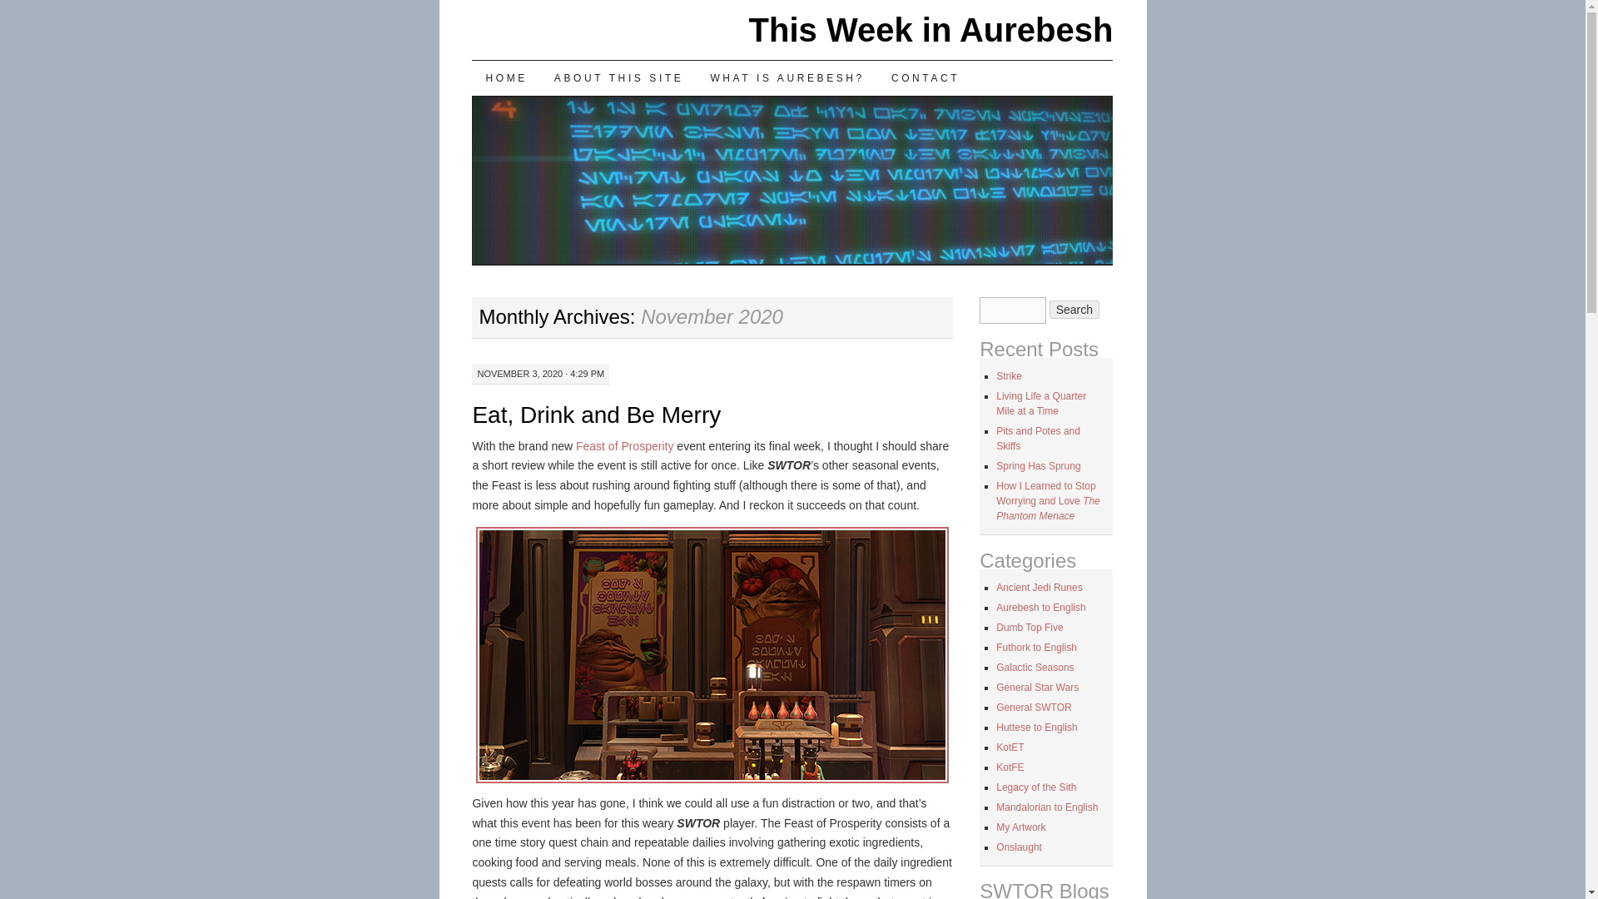  What do you see at coordinates (1010, 767) in the screenshot?
I see `KotFE` at bounding box center [1010, 767].